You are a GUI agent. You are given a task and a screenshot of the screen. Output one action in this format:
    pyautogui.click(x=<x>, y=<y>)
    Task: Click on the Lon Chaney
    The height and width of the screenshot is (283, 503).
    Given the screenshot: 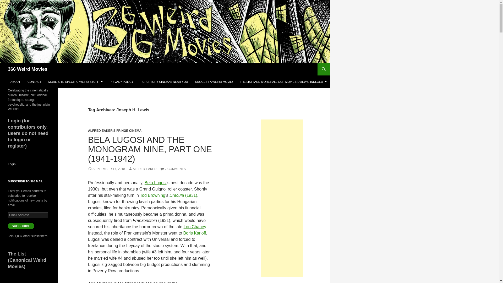 What is the action you would take?
    pyautogui.click(x=194, y=227)
    